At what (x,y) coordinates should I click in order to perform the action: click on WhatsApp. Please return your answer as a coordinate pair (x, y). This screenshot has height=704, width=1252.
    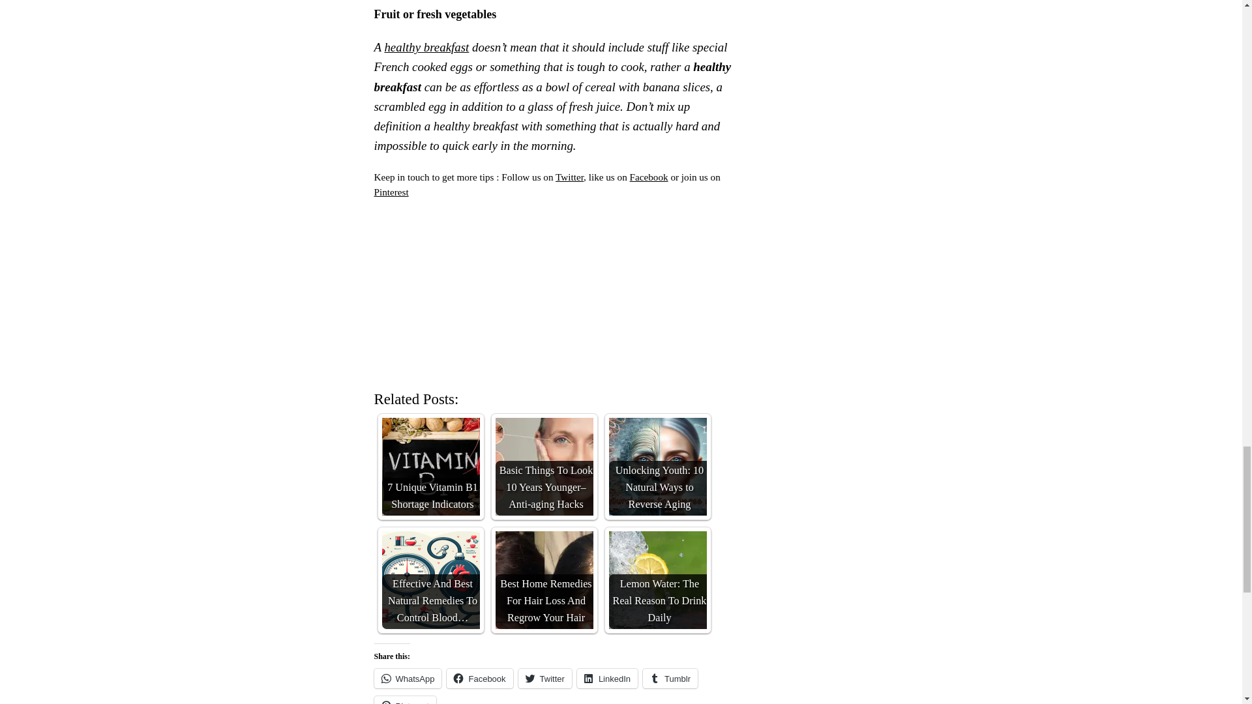
    Looking at the image, I should click on (408, 679).